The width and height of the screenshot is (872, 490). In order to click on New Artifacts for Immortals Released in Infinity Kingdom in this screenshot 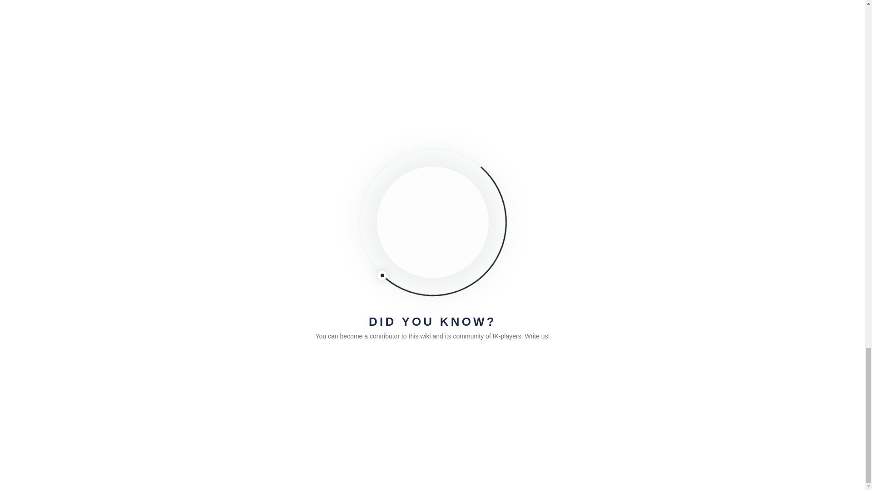, I will do `click(342, 70)`.